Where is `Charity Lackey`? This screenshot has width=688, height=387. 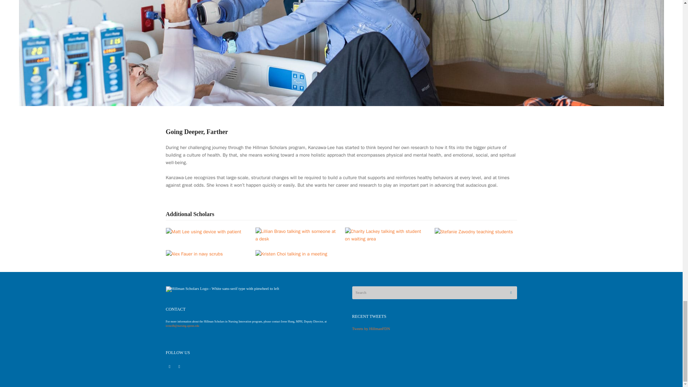
Charity Lackey is located at coordinates (386, 234).